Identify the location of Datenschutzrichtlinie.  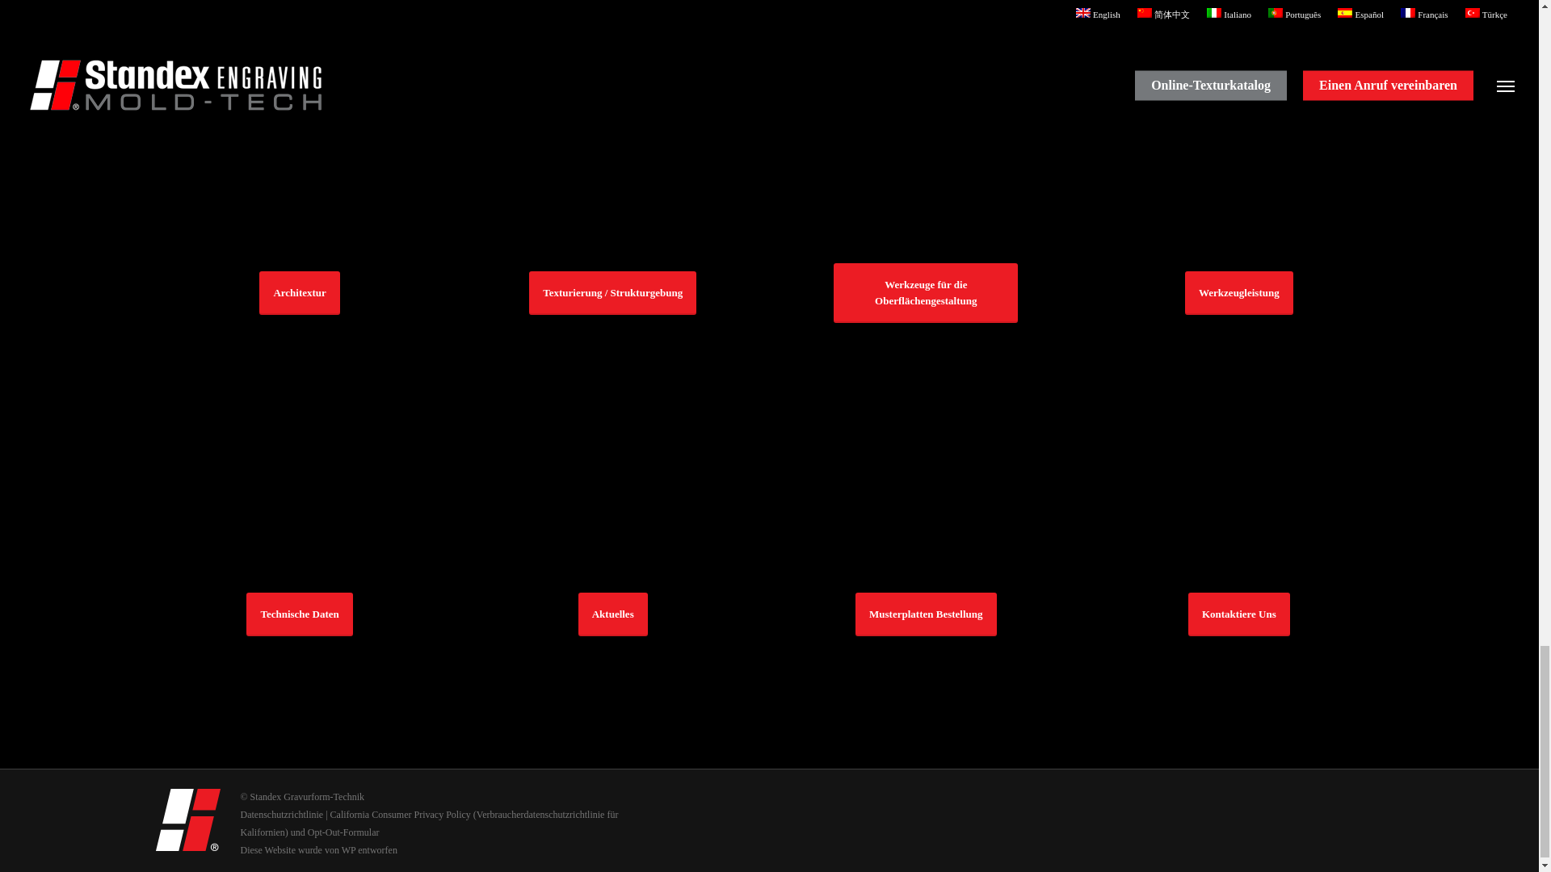
(282, 815).